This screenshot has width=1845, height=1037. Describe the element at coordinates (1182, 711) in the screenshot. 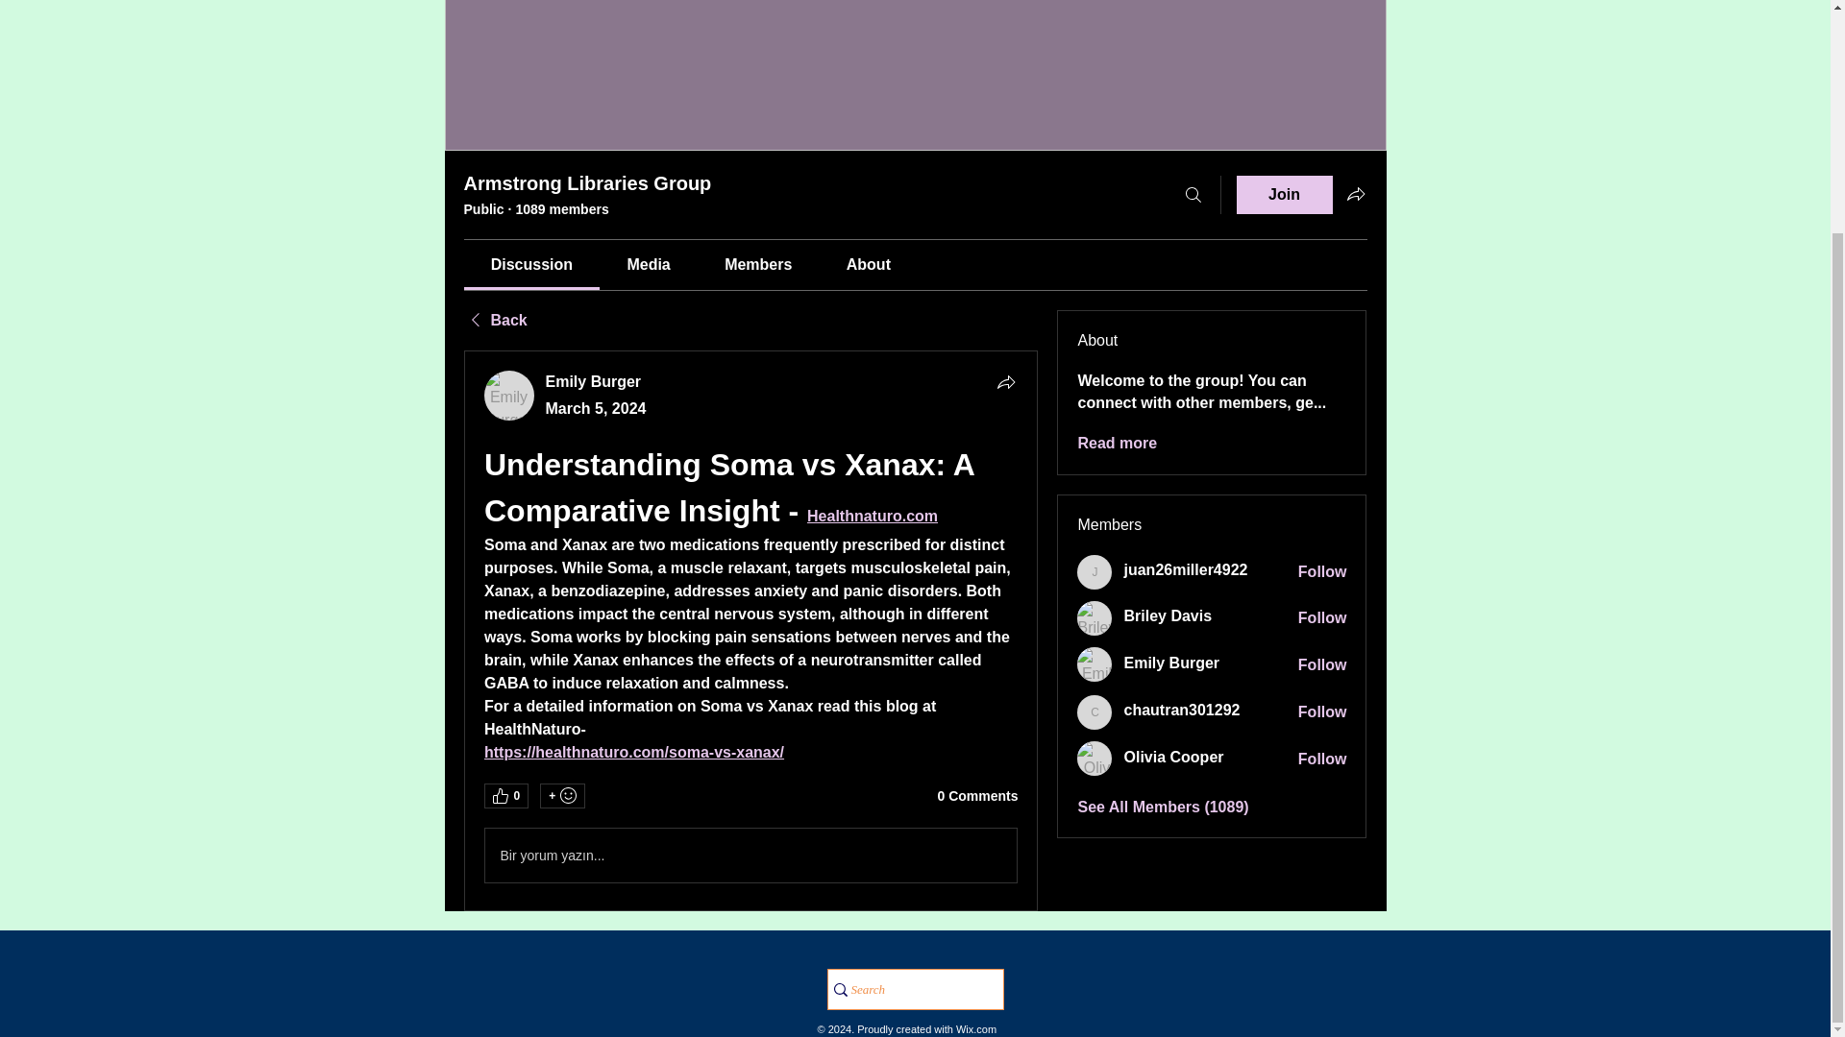

I see `chautran301292` at that location.